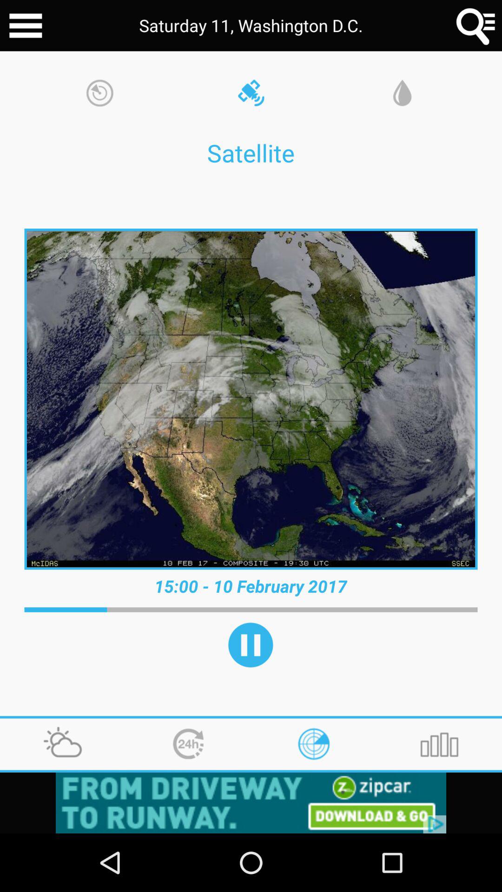  What do you see at coordinates (251, 803) in the screenshot?
I see `click button` at bounding box center [251, 803].